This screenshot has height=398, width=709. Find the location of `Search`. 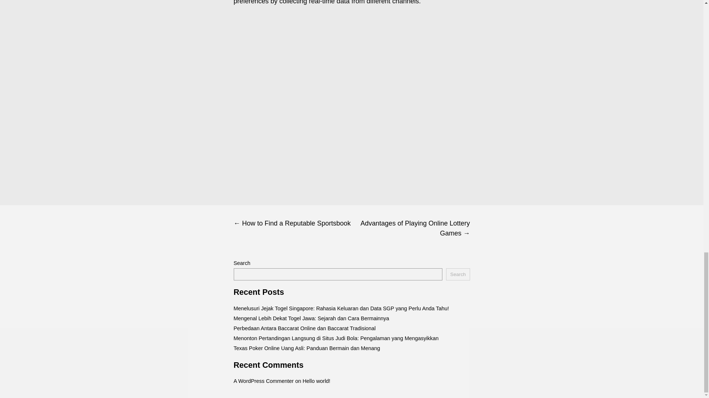

Search is located at coordinates (458, 274).